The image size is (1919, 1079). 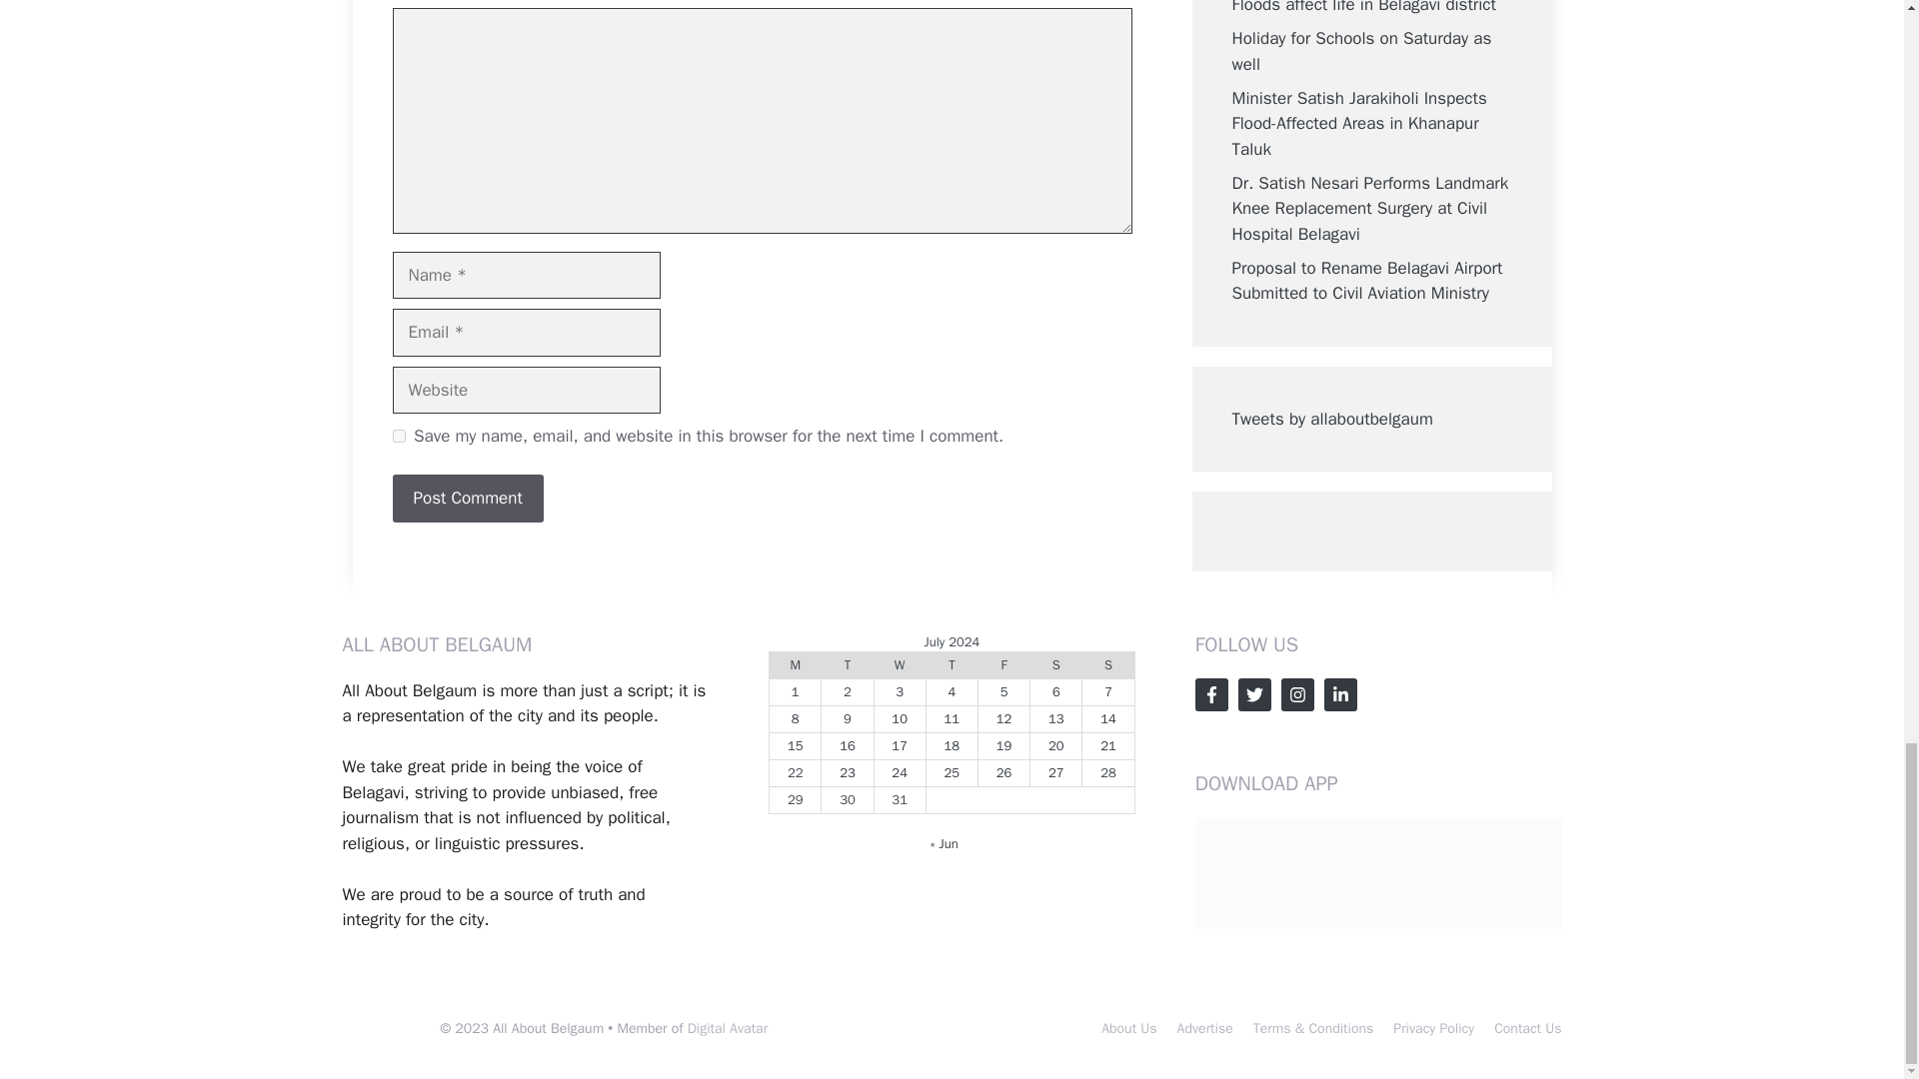 What do you see at coordinates (795, 665) in the screenshot?
I see `Monday` at bounding box center [795, 665].